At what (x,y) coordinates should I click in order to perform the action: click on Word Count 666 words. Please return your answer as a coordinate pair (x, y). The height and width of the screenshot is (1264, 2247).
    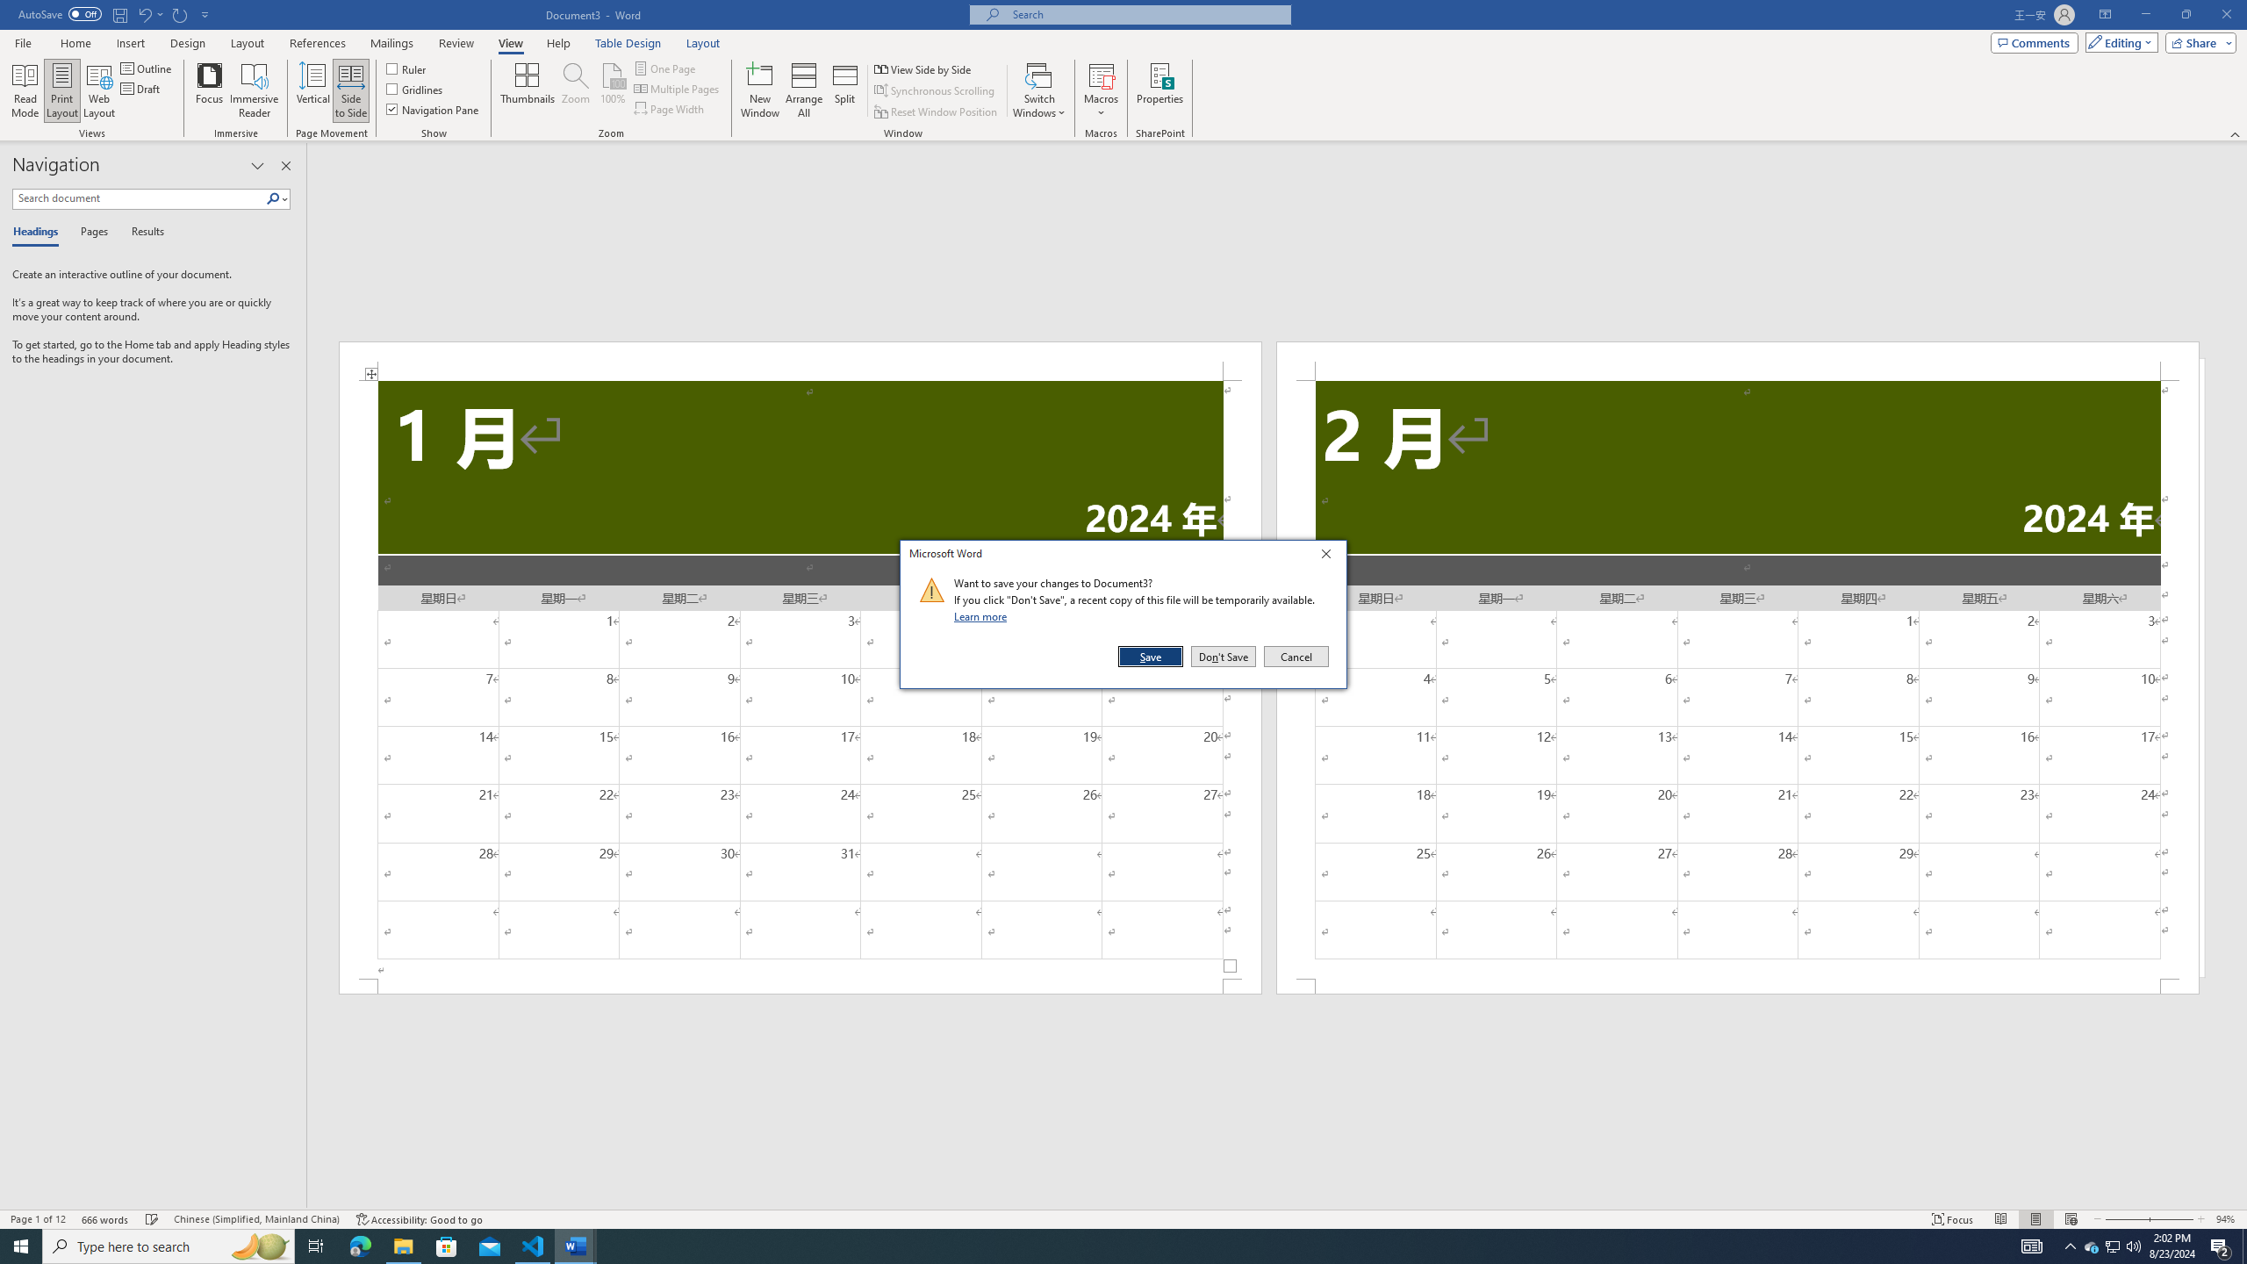
    Looking at the image, I should click on (107, 1219).